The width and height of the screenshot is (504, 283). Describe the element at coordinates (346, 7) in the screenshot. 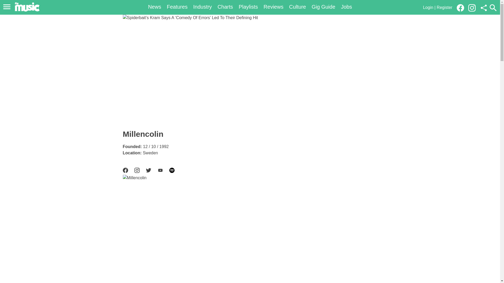

I see `Jobs` at that location.